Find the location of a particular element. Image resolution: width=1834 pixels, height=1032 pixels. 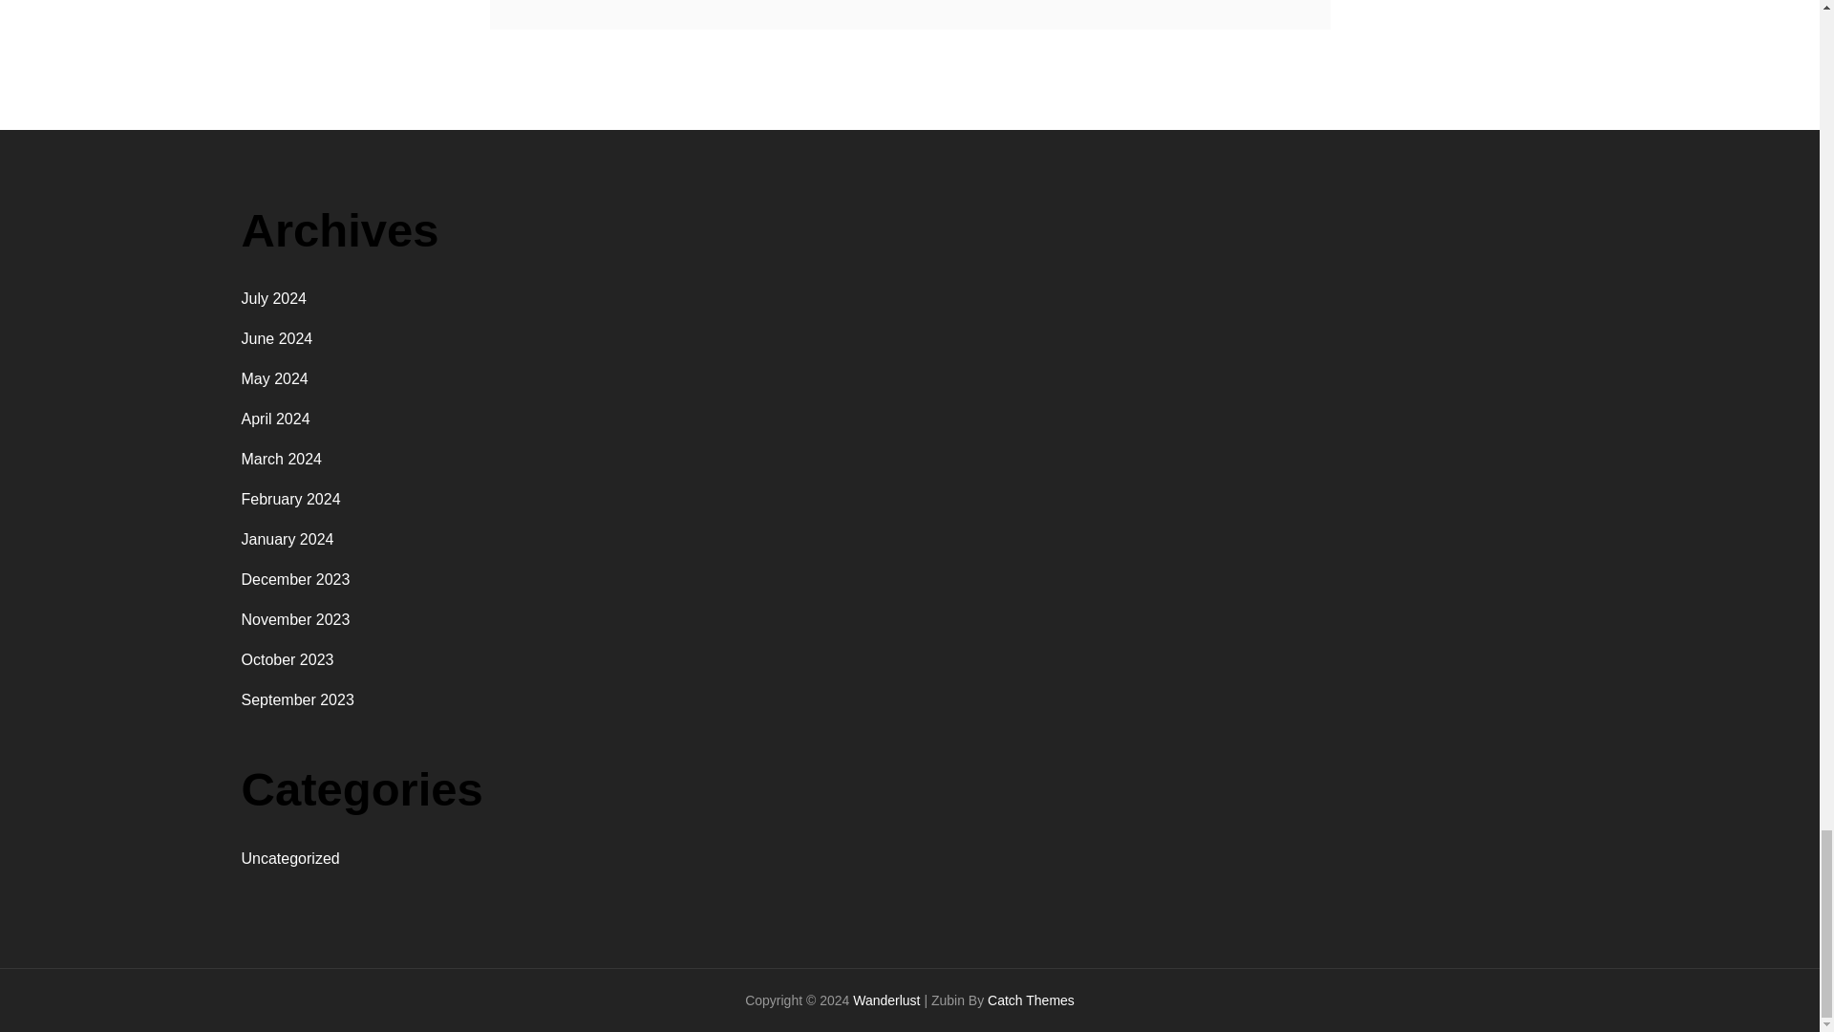

June 2024 is located at coordinates (275, 338).